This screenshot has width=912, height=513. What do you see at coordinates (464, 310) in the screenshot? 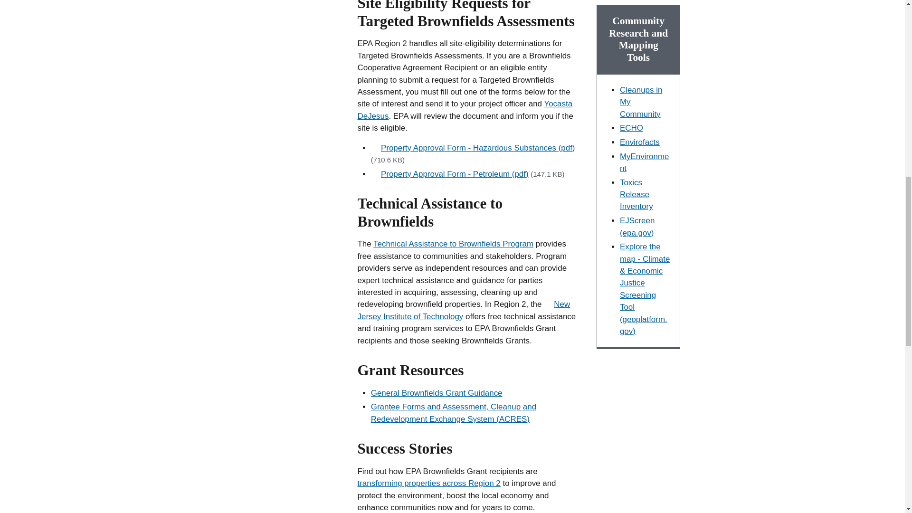
I see `New Jersey Institute of Technology` at bounding box center [464, 310].